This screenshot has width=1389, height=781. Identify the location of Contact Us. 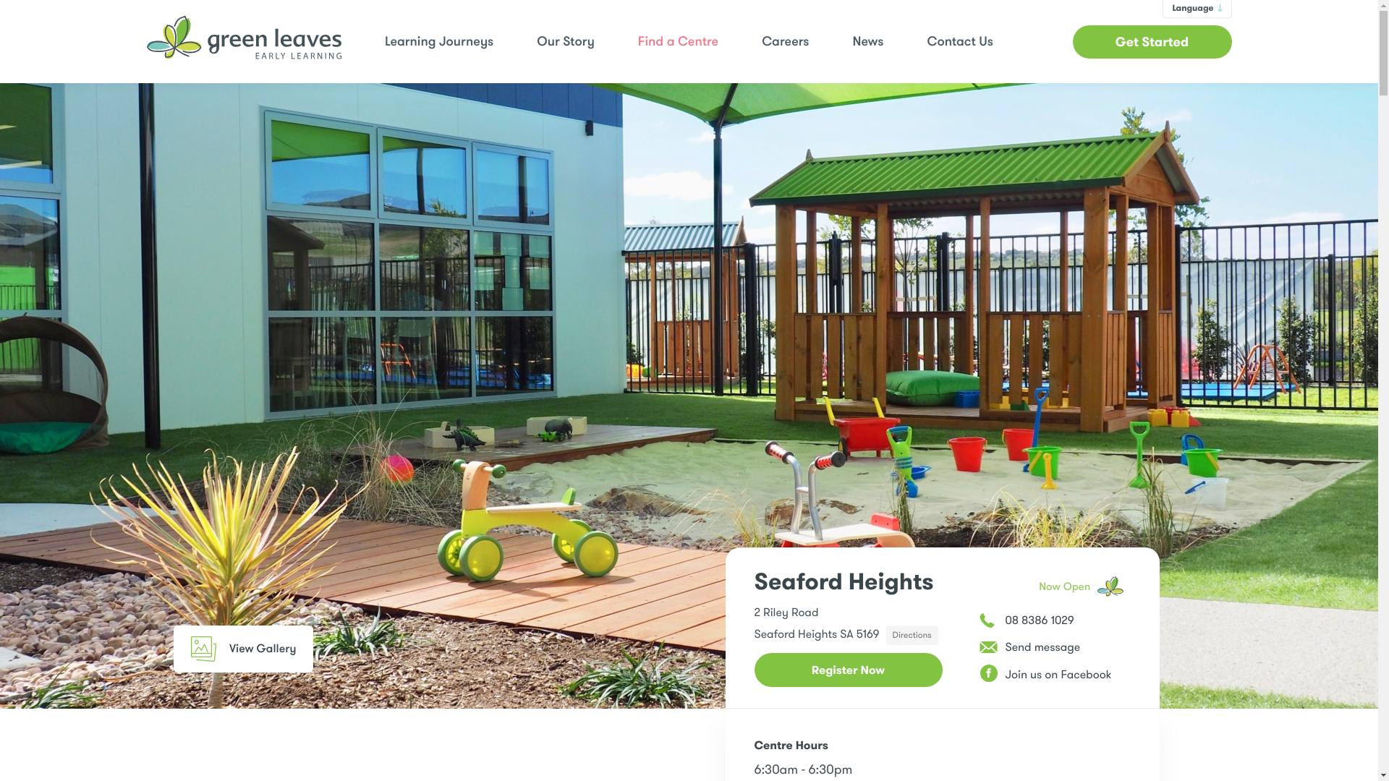
(960, 42).